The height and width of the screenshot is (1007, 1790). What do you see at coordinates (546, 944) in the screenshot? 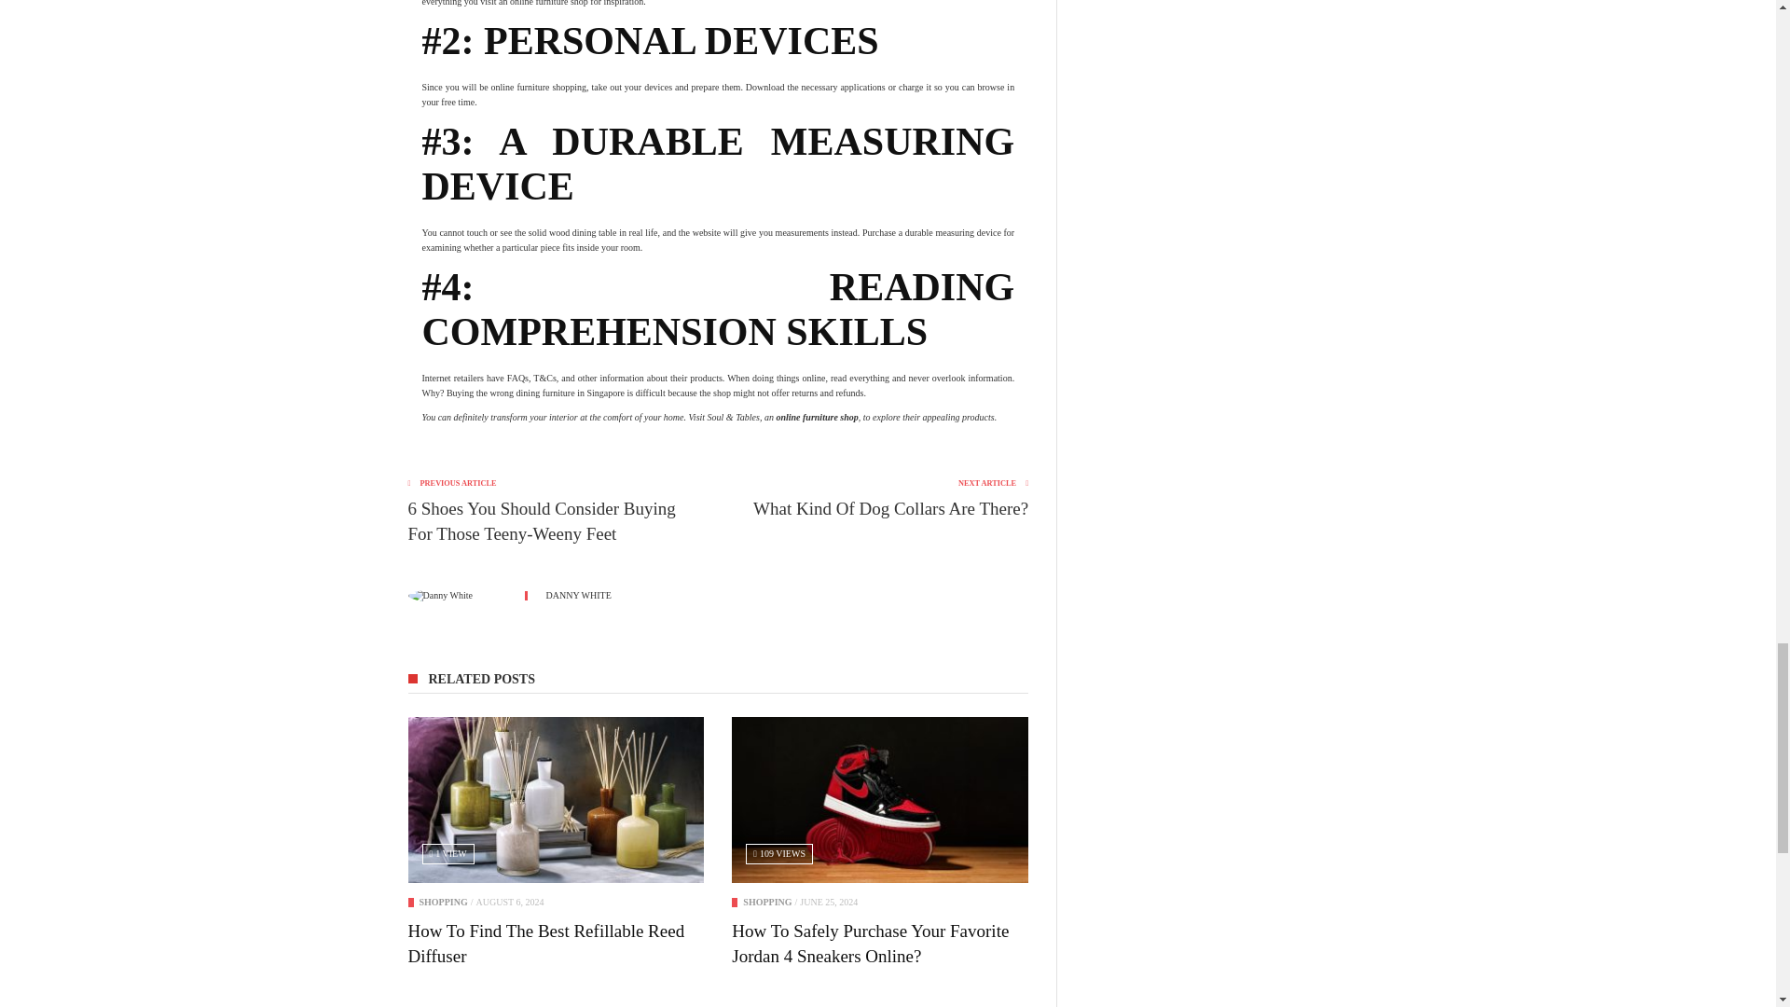
I see `How To Find The Best Refillable Reed Diffuser` at bounding box center [546, 944].